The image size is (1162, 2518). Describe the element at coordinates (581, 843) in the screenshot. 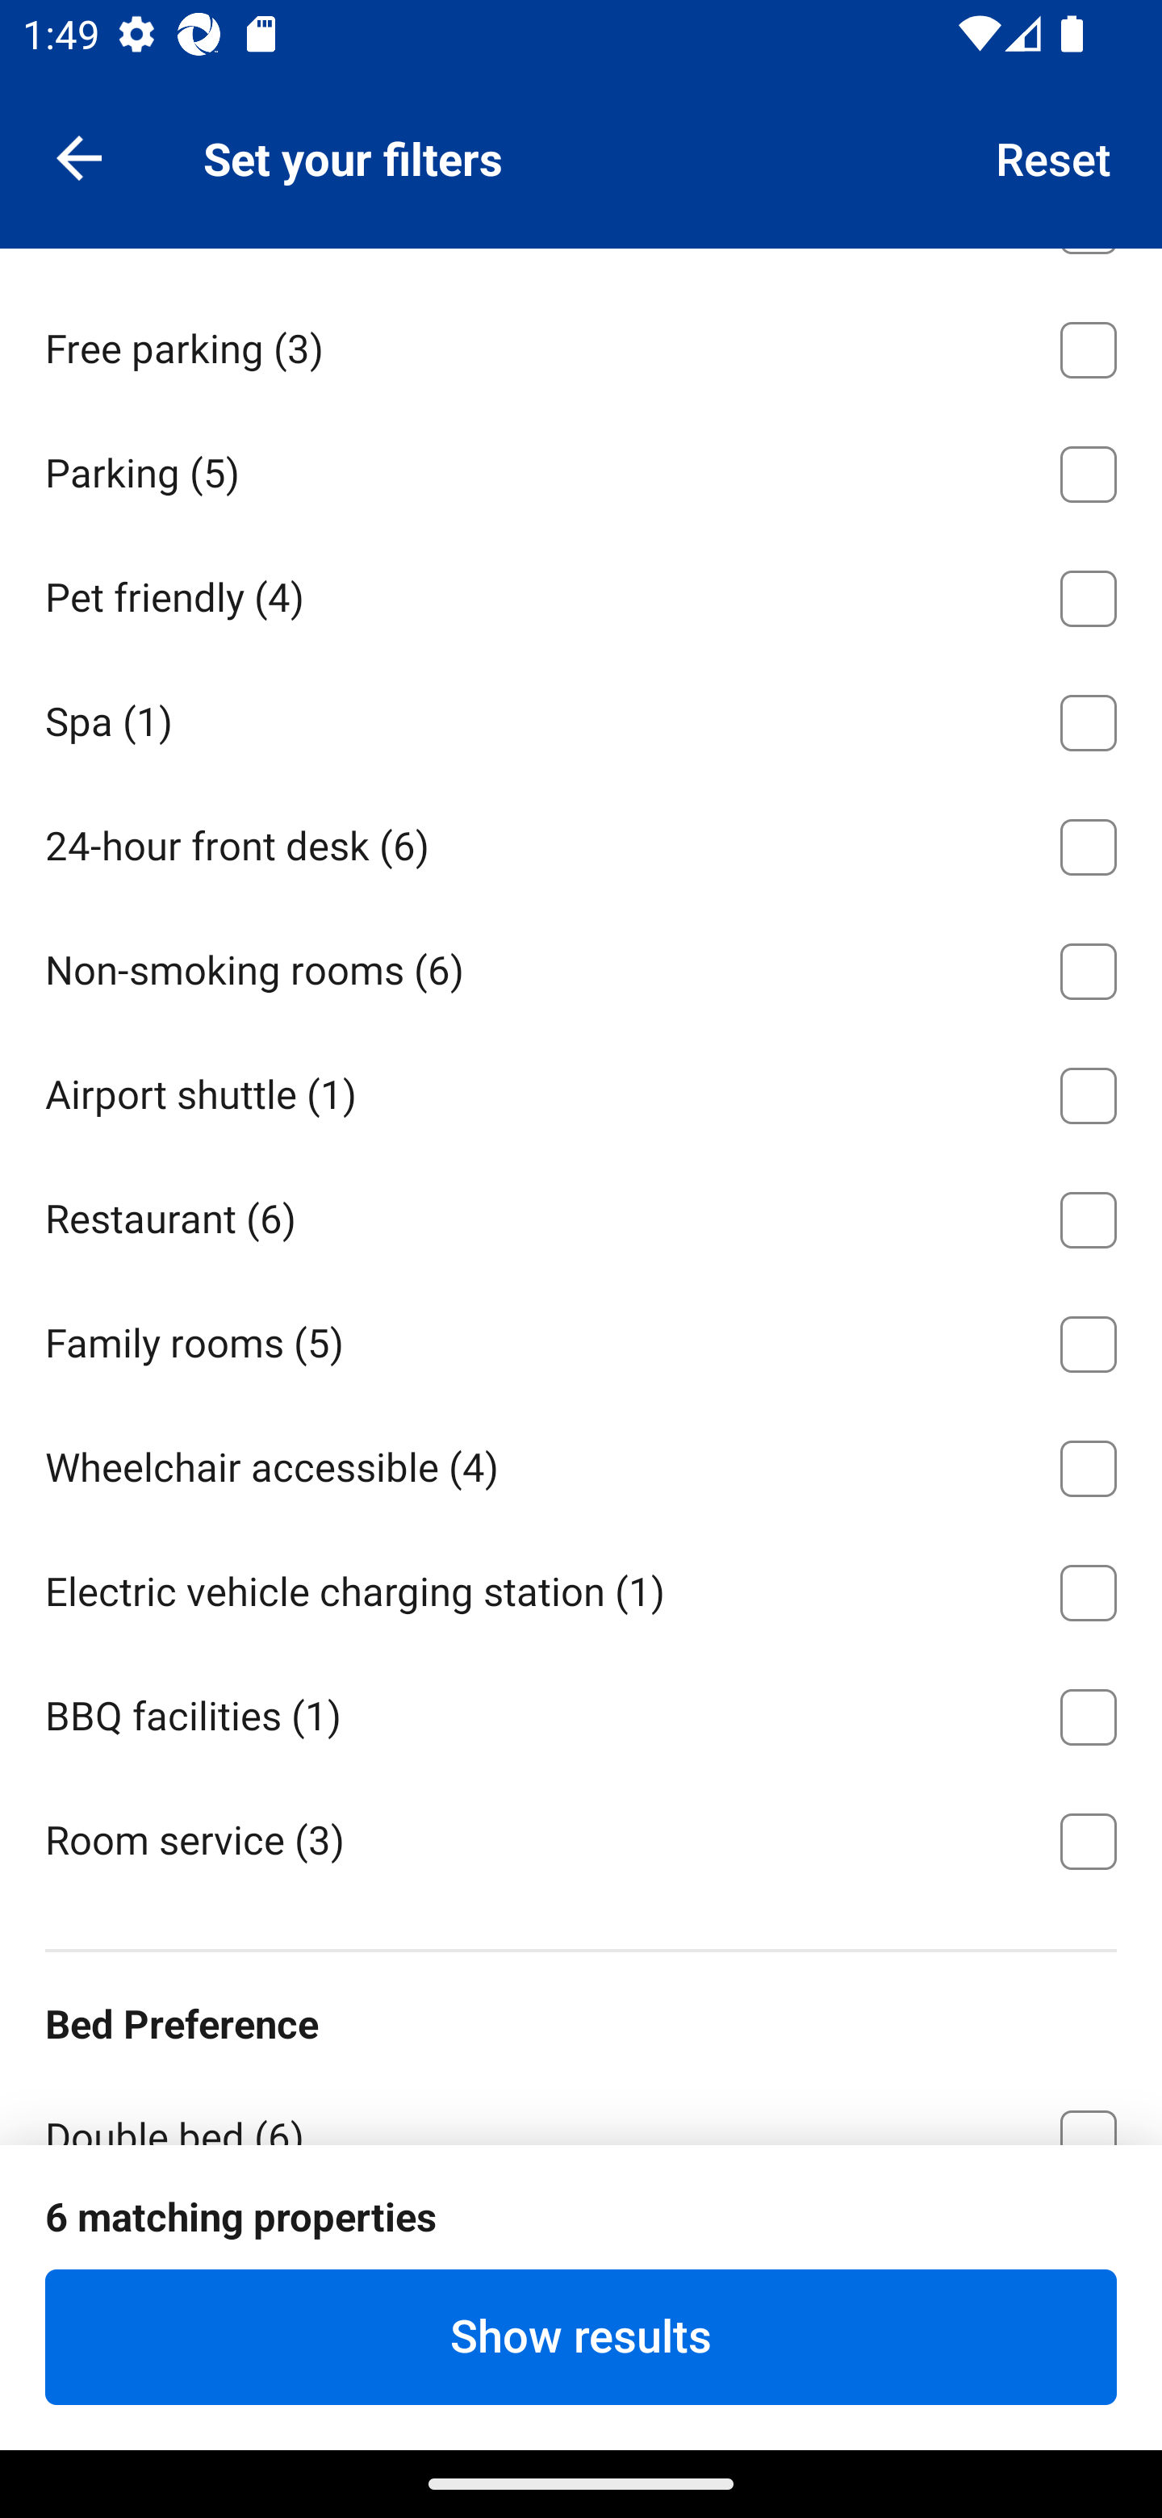

I see `24-hour front desk ⁦(6)` at that location.